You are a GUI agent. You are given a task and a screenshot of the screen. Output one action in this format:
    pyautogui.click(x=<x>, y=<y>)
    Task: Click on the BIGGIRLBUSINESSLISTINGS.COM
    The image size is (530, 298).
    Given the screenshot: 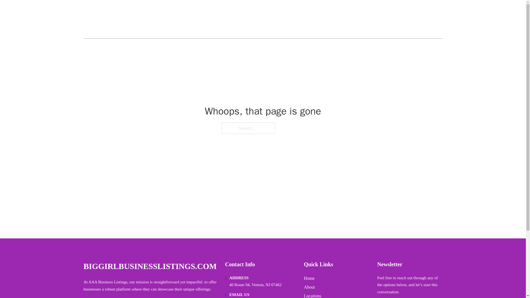 What is the action you would take?
    pyautogui.click(x=150, y=266)
    